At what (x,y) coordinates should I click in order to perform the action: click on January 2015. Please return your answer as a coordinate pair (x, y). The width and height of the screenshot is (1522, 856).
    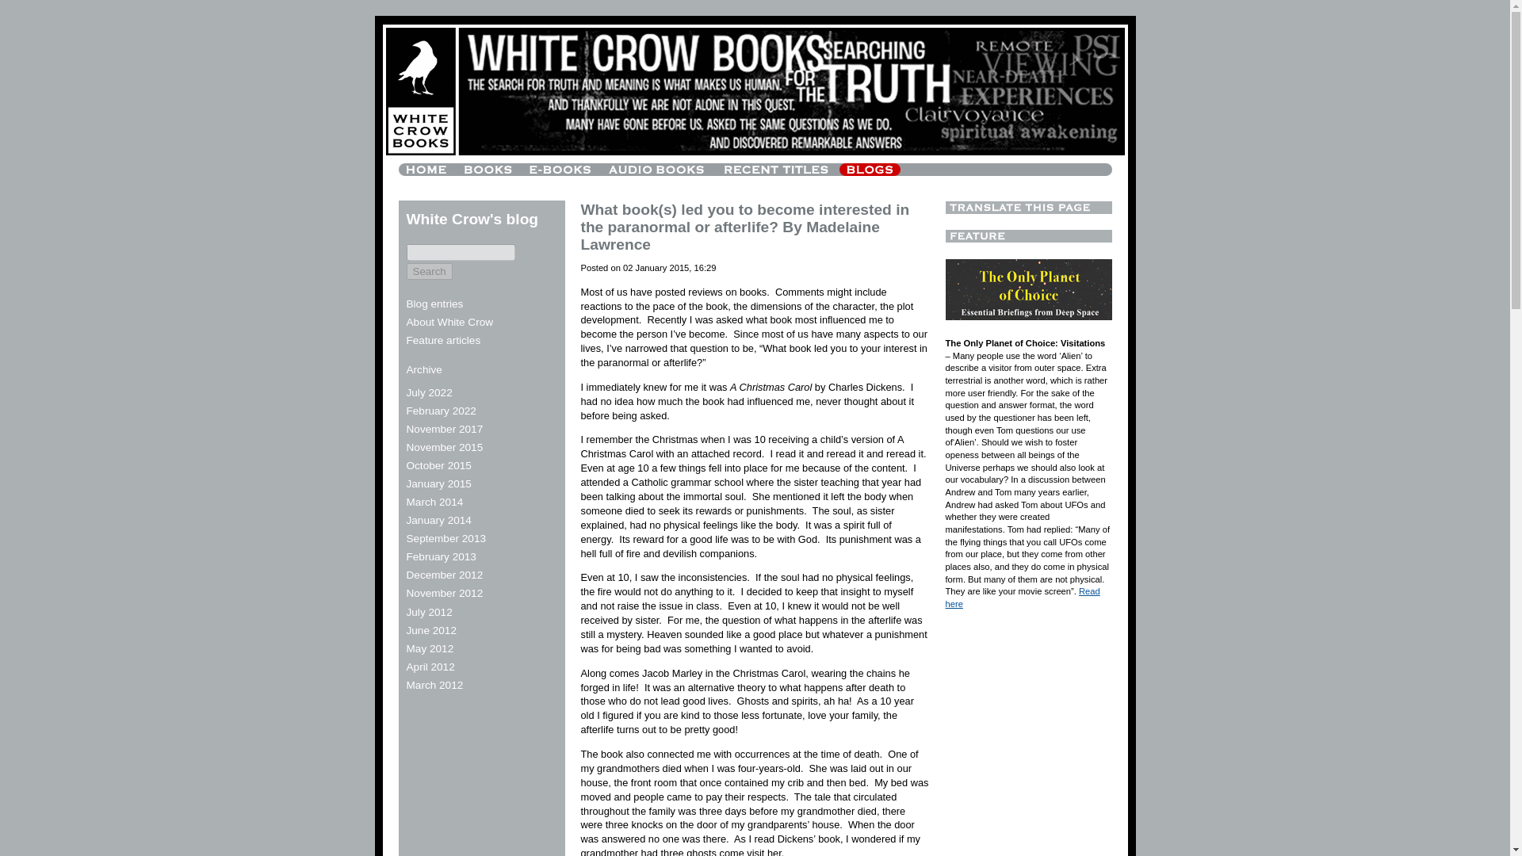
    Looking at the image, I should click on (438, 483).